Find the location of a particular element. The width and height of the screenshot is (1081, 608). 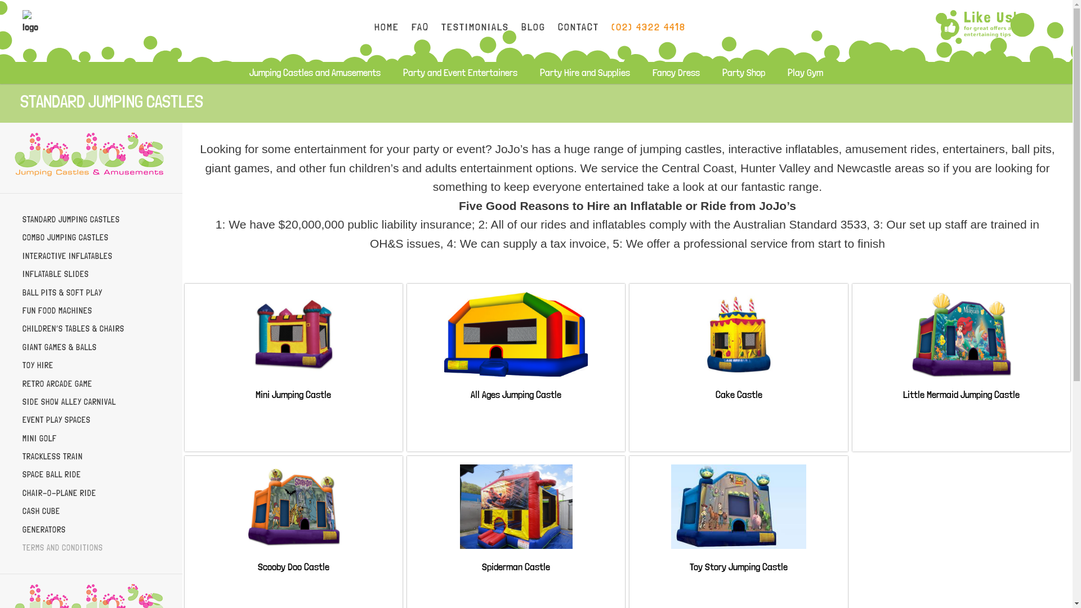

STANDARD JUMPING CASTLES is located at coordinates (71, 220).